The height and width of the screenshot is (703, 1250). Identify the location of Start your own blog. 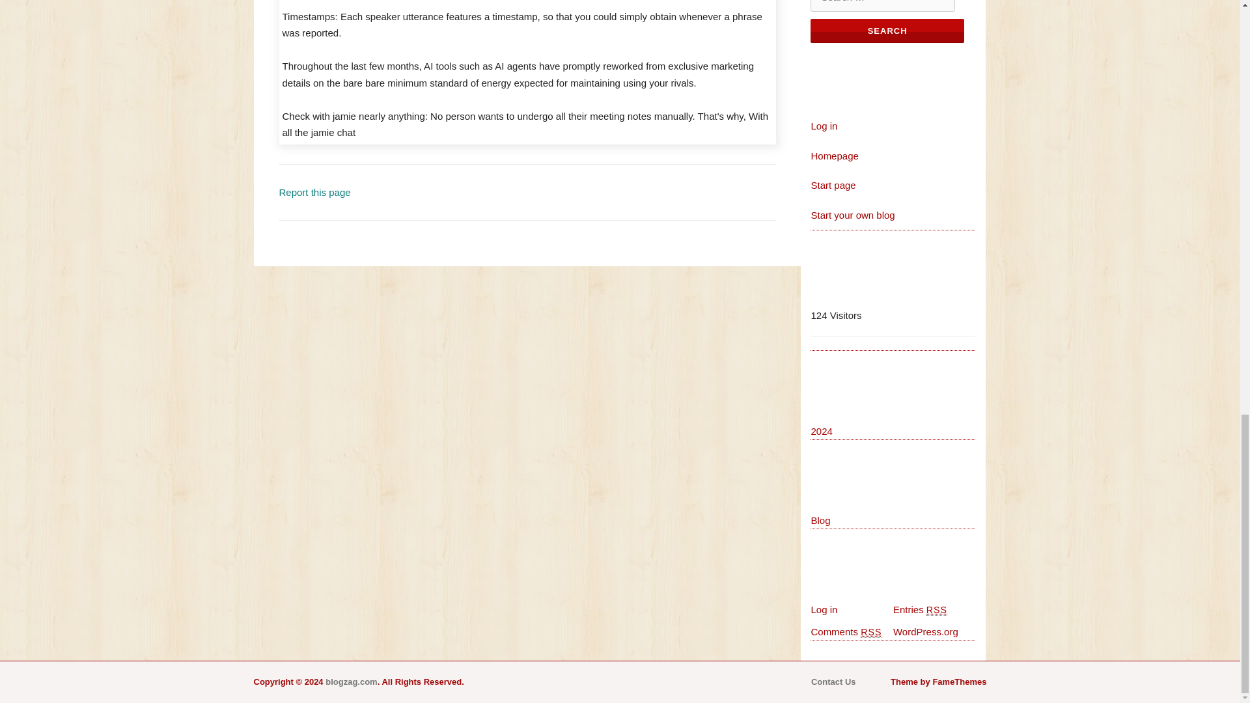
(852, 215).